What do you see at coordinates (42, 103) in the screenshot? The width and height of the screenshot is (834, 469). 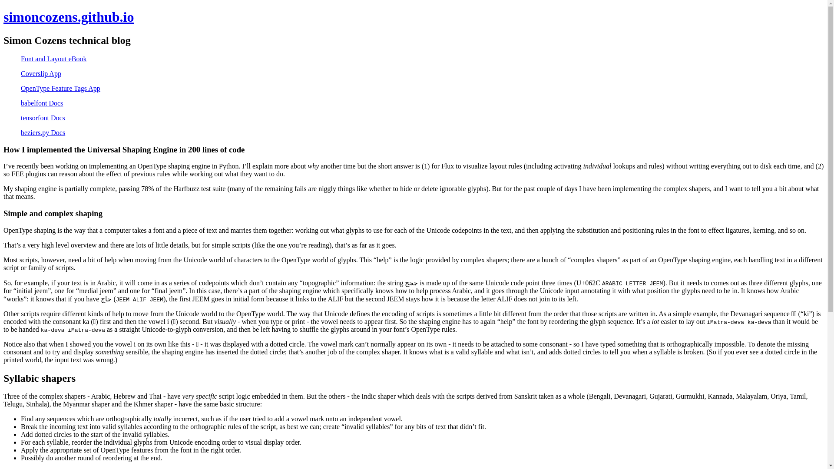 I see `babelfont Docs` at bounding box center [42, 103].